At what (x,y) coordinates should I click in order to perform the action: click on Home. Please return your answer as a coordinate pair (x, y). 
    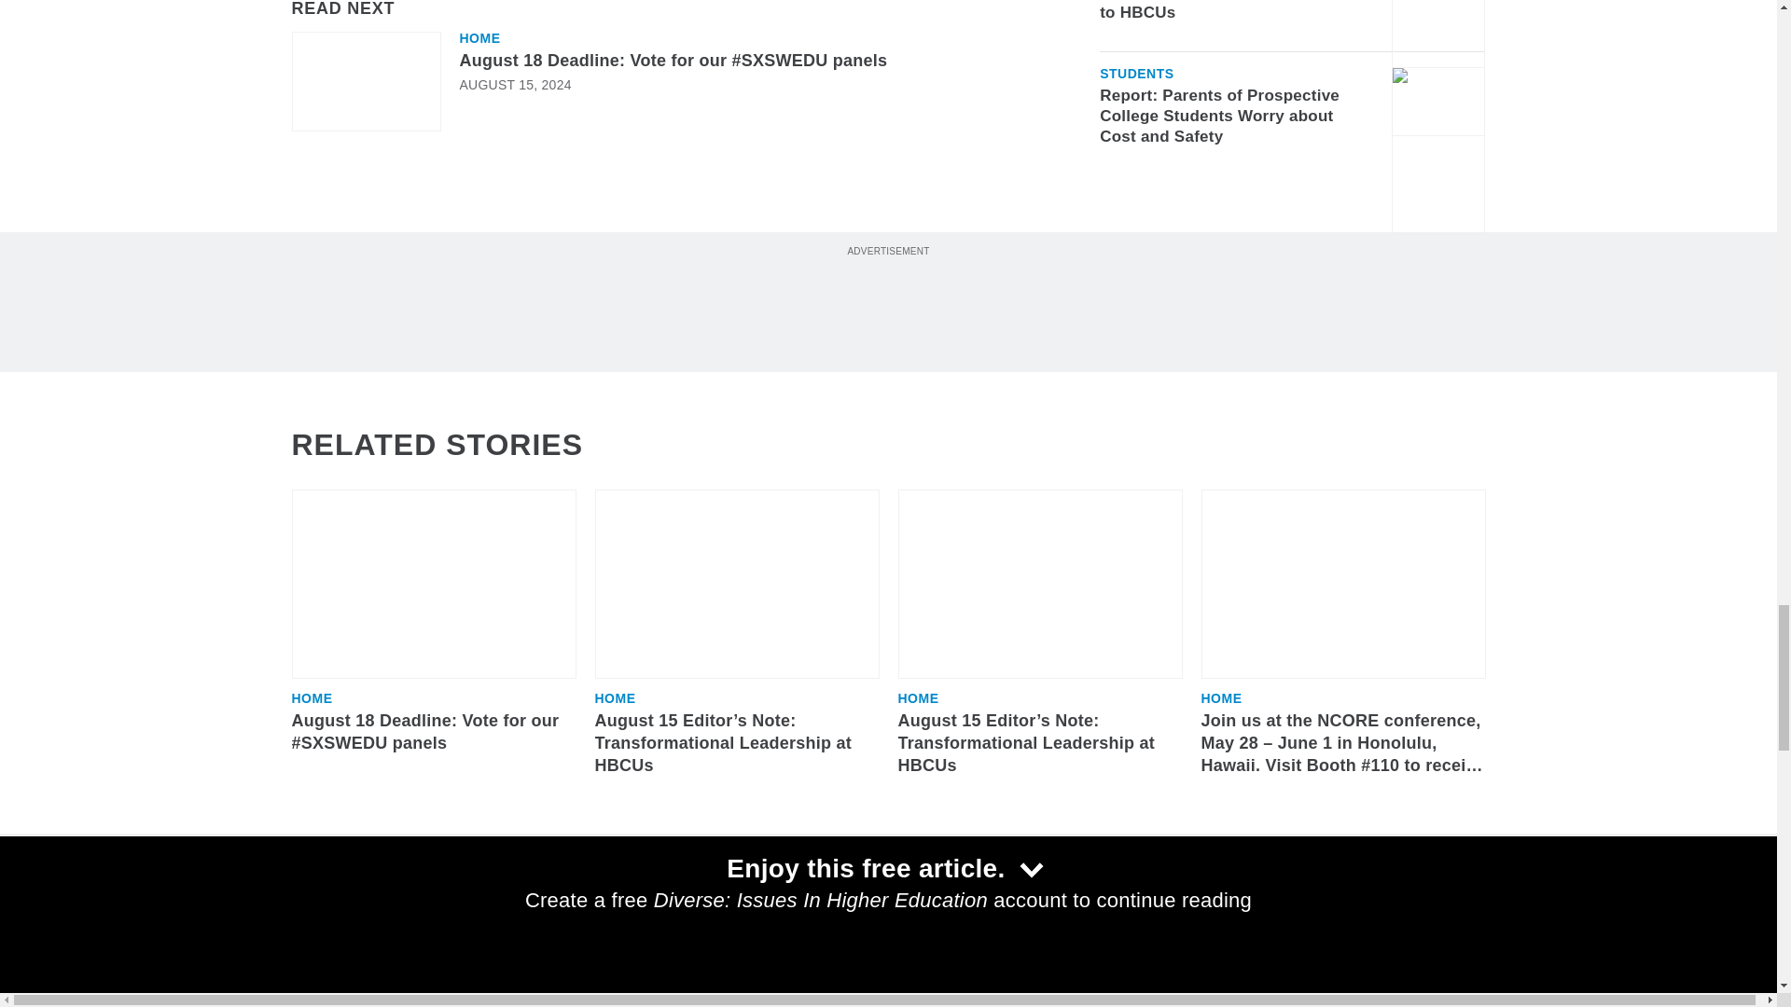
    Looking at the image, I should click on (615, 697).